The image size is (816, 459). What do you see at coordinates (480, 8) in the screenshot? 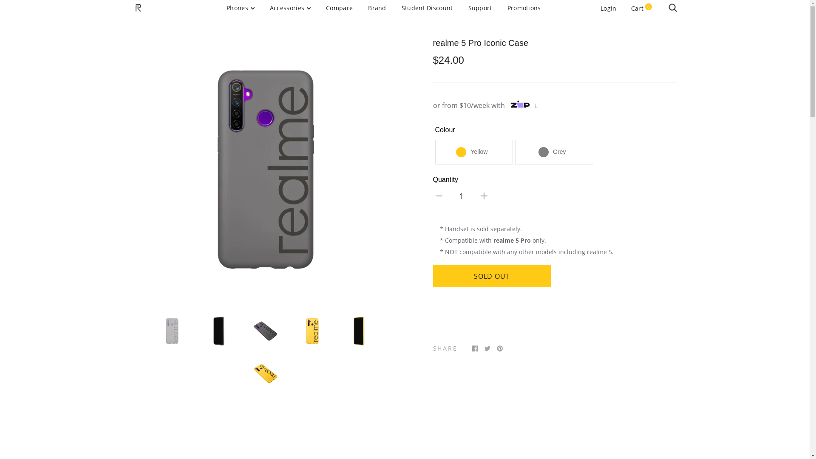
I see `Support` at bounding box center [480, 8].